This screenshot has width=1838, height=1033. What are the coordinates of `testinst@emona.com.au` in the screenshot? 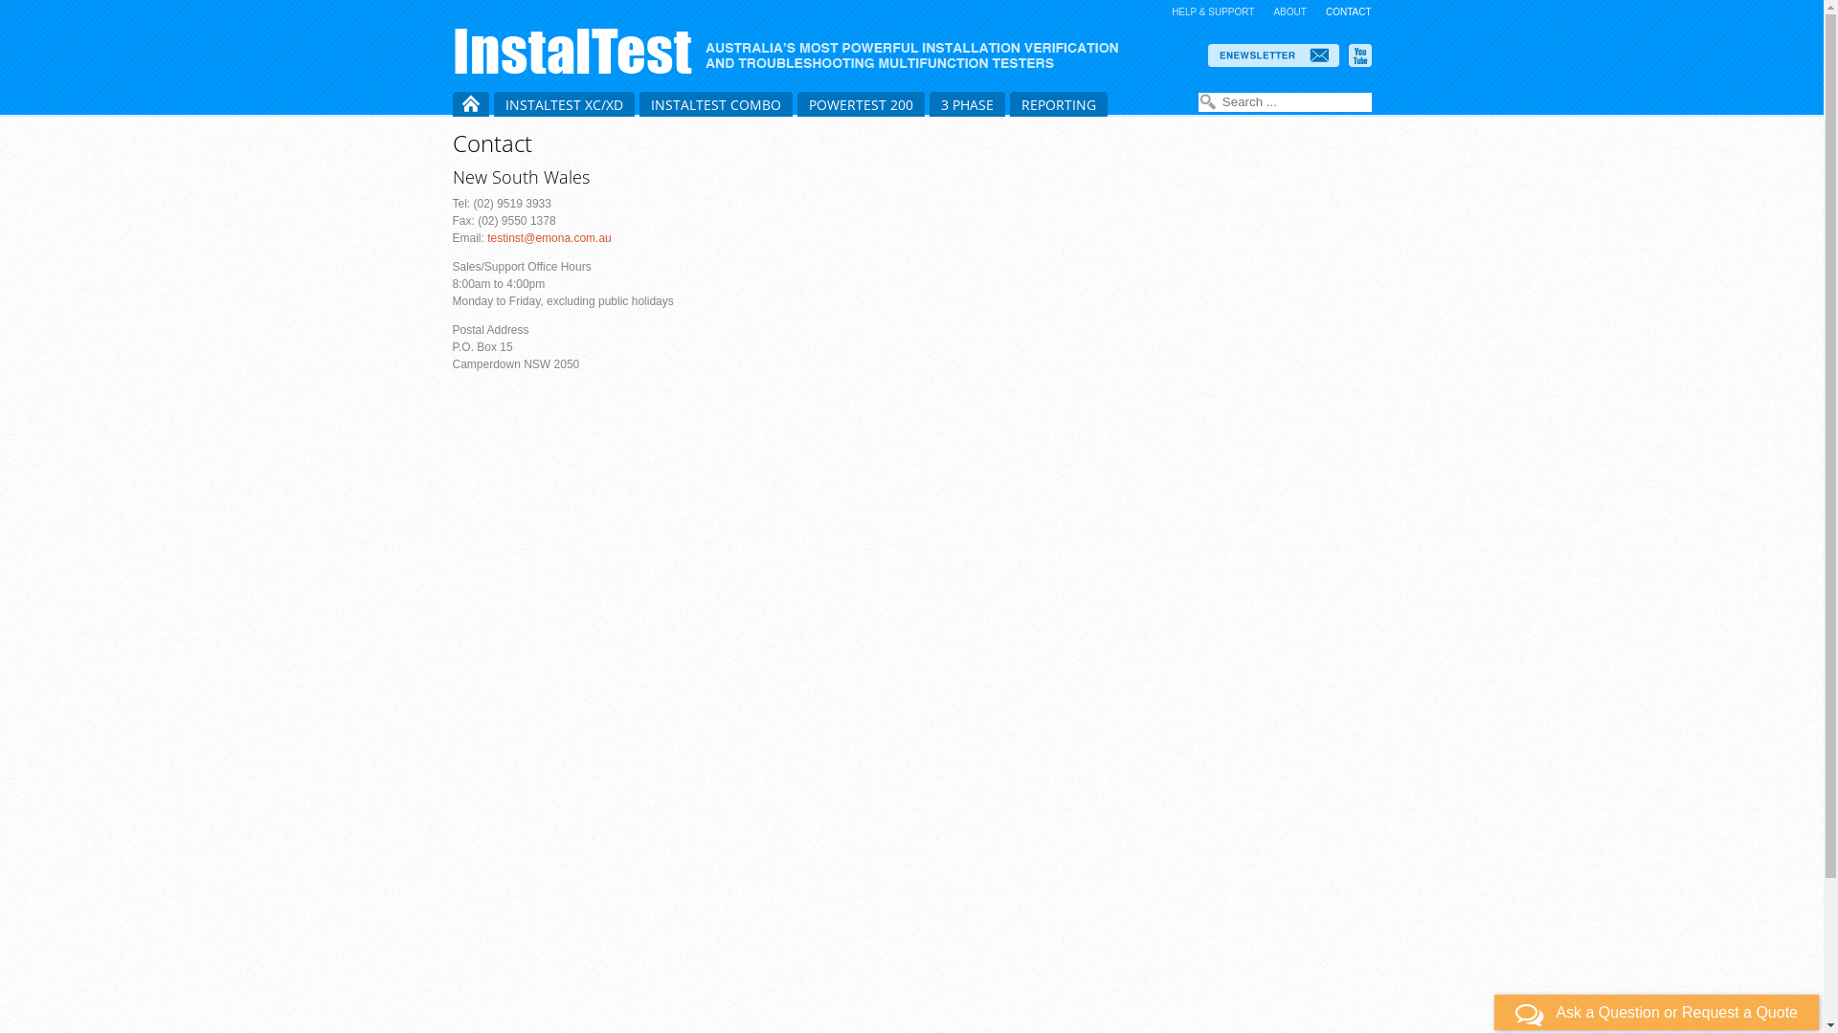 It's located at (549, 238).